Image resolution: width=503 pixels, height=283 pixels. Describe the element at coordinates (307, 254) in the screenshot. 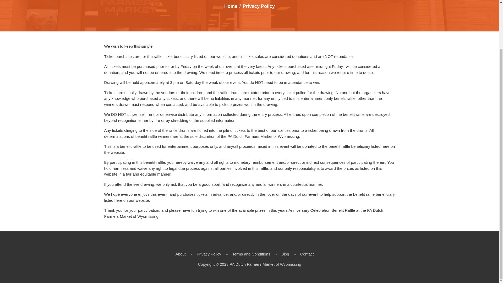

I see `Contact` at that location.